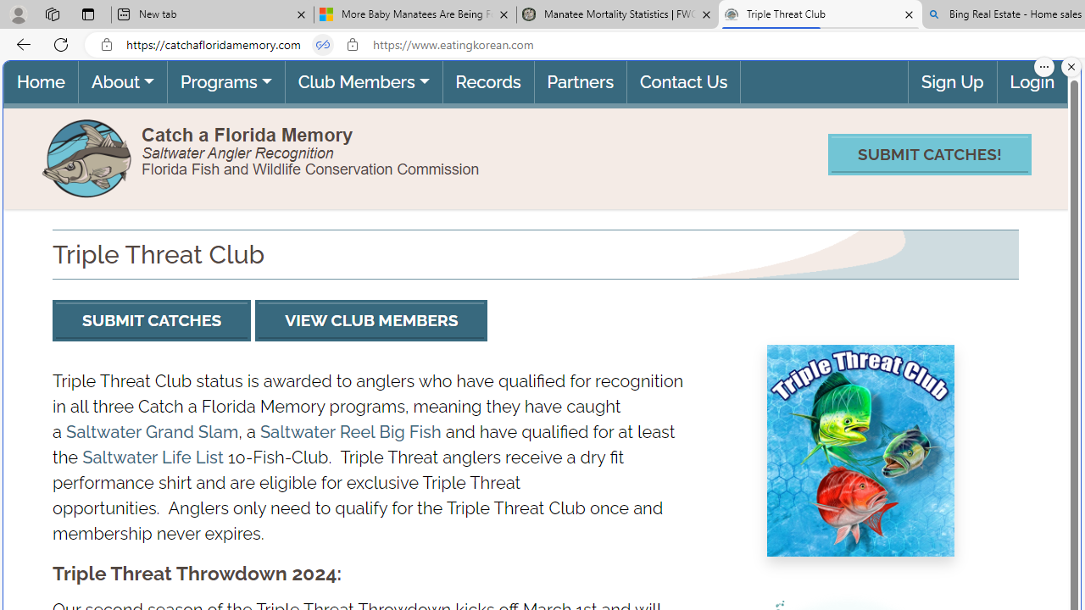 The image size is (1085, 610). Describe the element at coordinates (353, 45) in the screenshot. I see `View site information` at that location.